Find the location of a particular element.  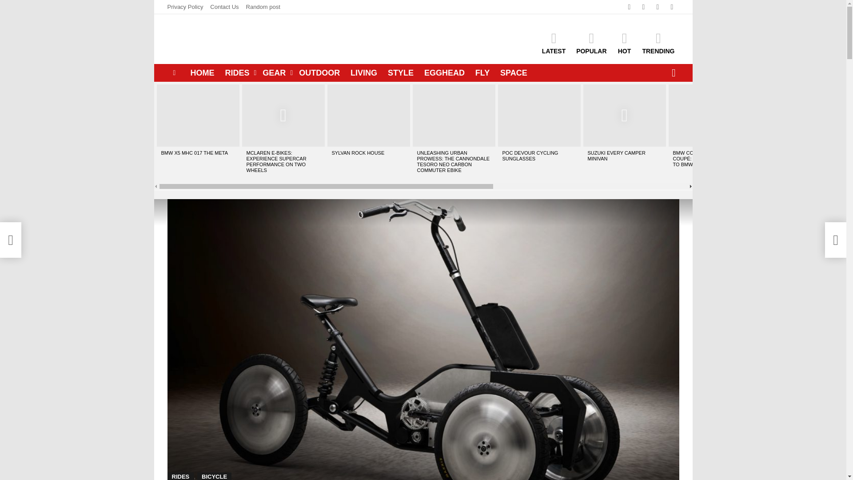

Privacy Policy is located at coordinates (185, 7).